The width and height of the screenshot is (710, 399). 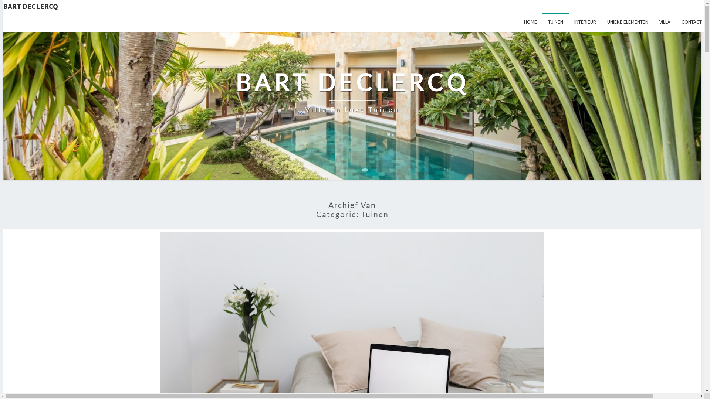 I want to click on BART DECLERCQ, so click(x=355, y=6).